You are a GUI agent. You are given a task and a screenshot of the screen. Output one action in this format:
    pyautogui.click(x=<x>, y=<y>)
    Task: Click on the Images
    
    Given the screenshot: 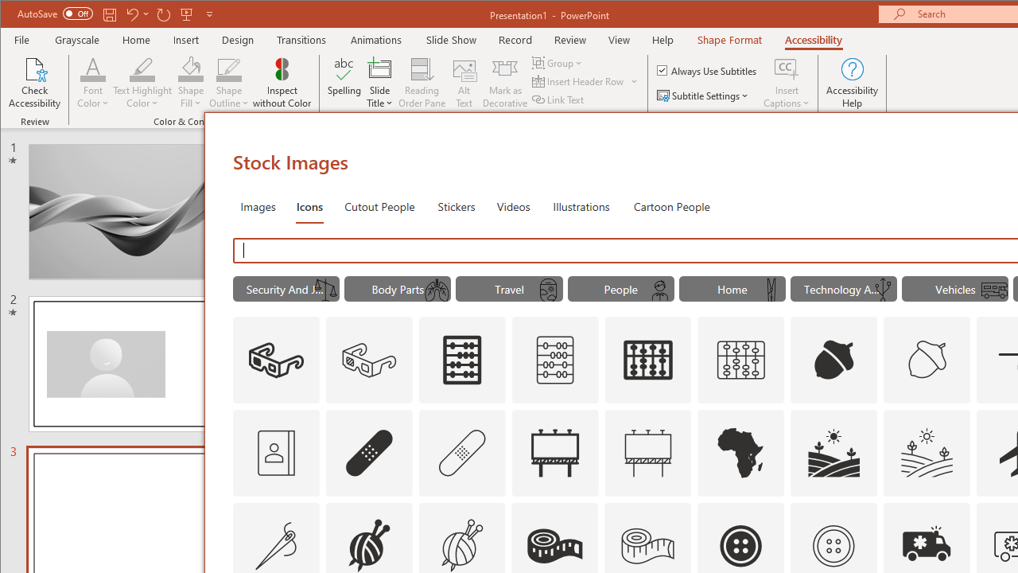 What is the action you would take?
    pyautogui.click(x=258, y=205)
    